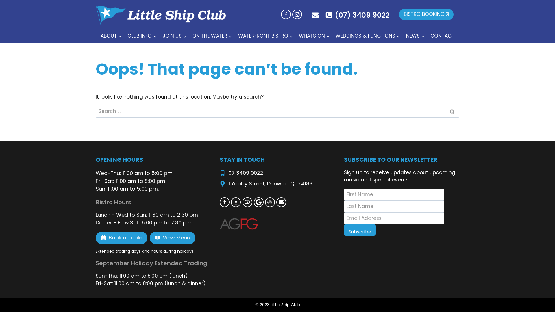 The width and height of the screenshot is (555, 312). I want to click on CONTACT, so click(442, 36).